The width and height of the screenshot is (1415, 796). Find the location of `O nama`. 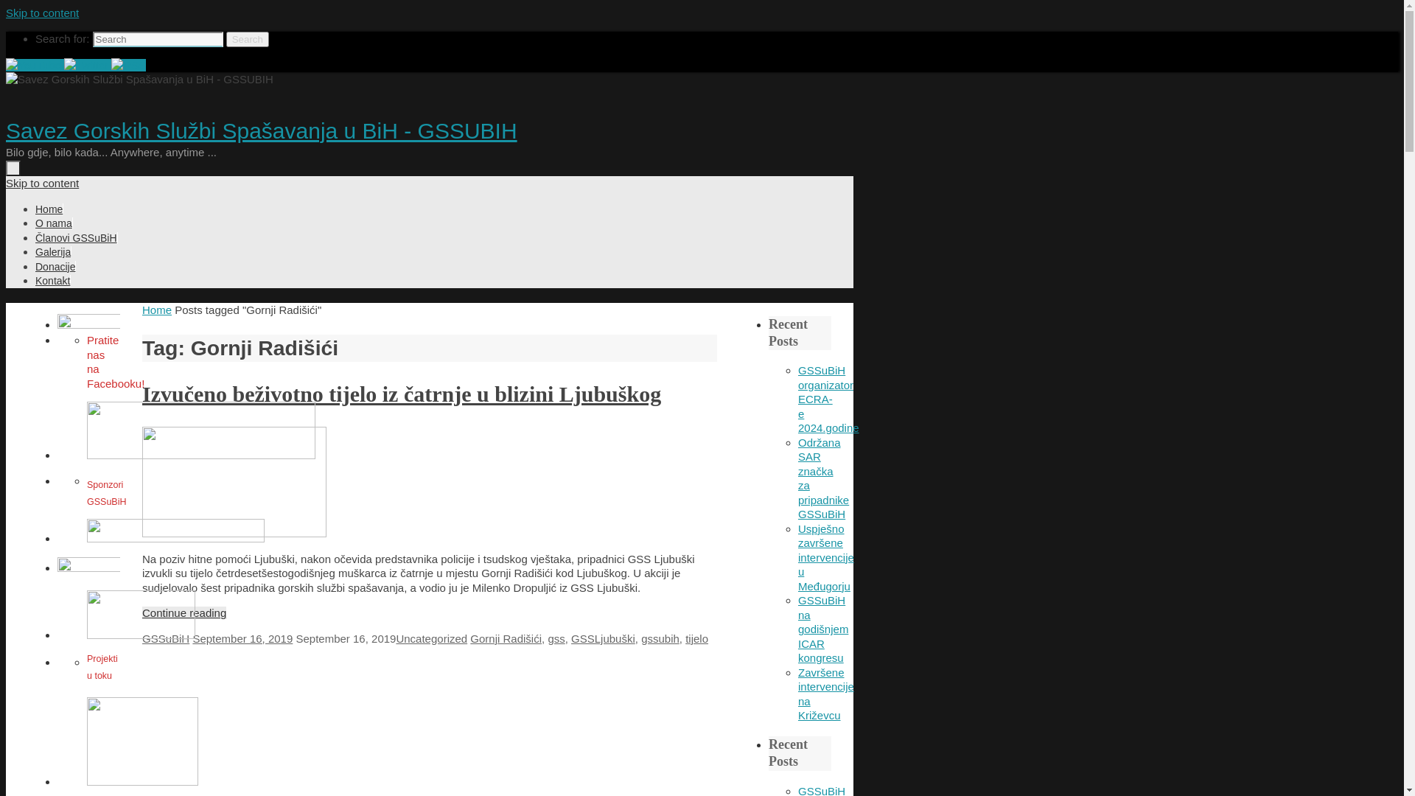

O nama is located at coordinates (54, 223).